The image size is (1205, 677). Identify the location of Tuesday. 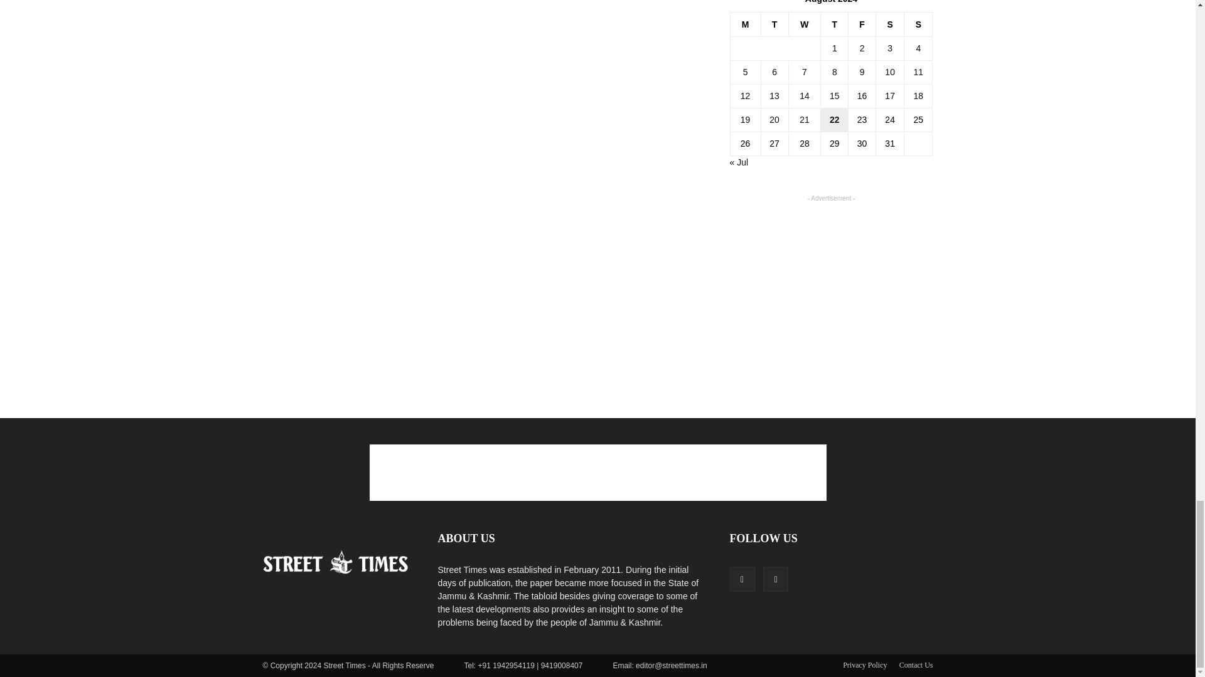
(774, 24).